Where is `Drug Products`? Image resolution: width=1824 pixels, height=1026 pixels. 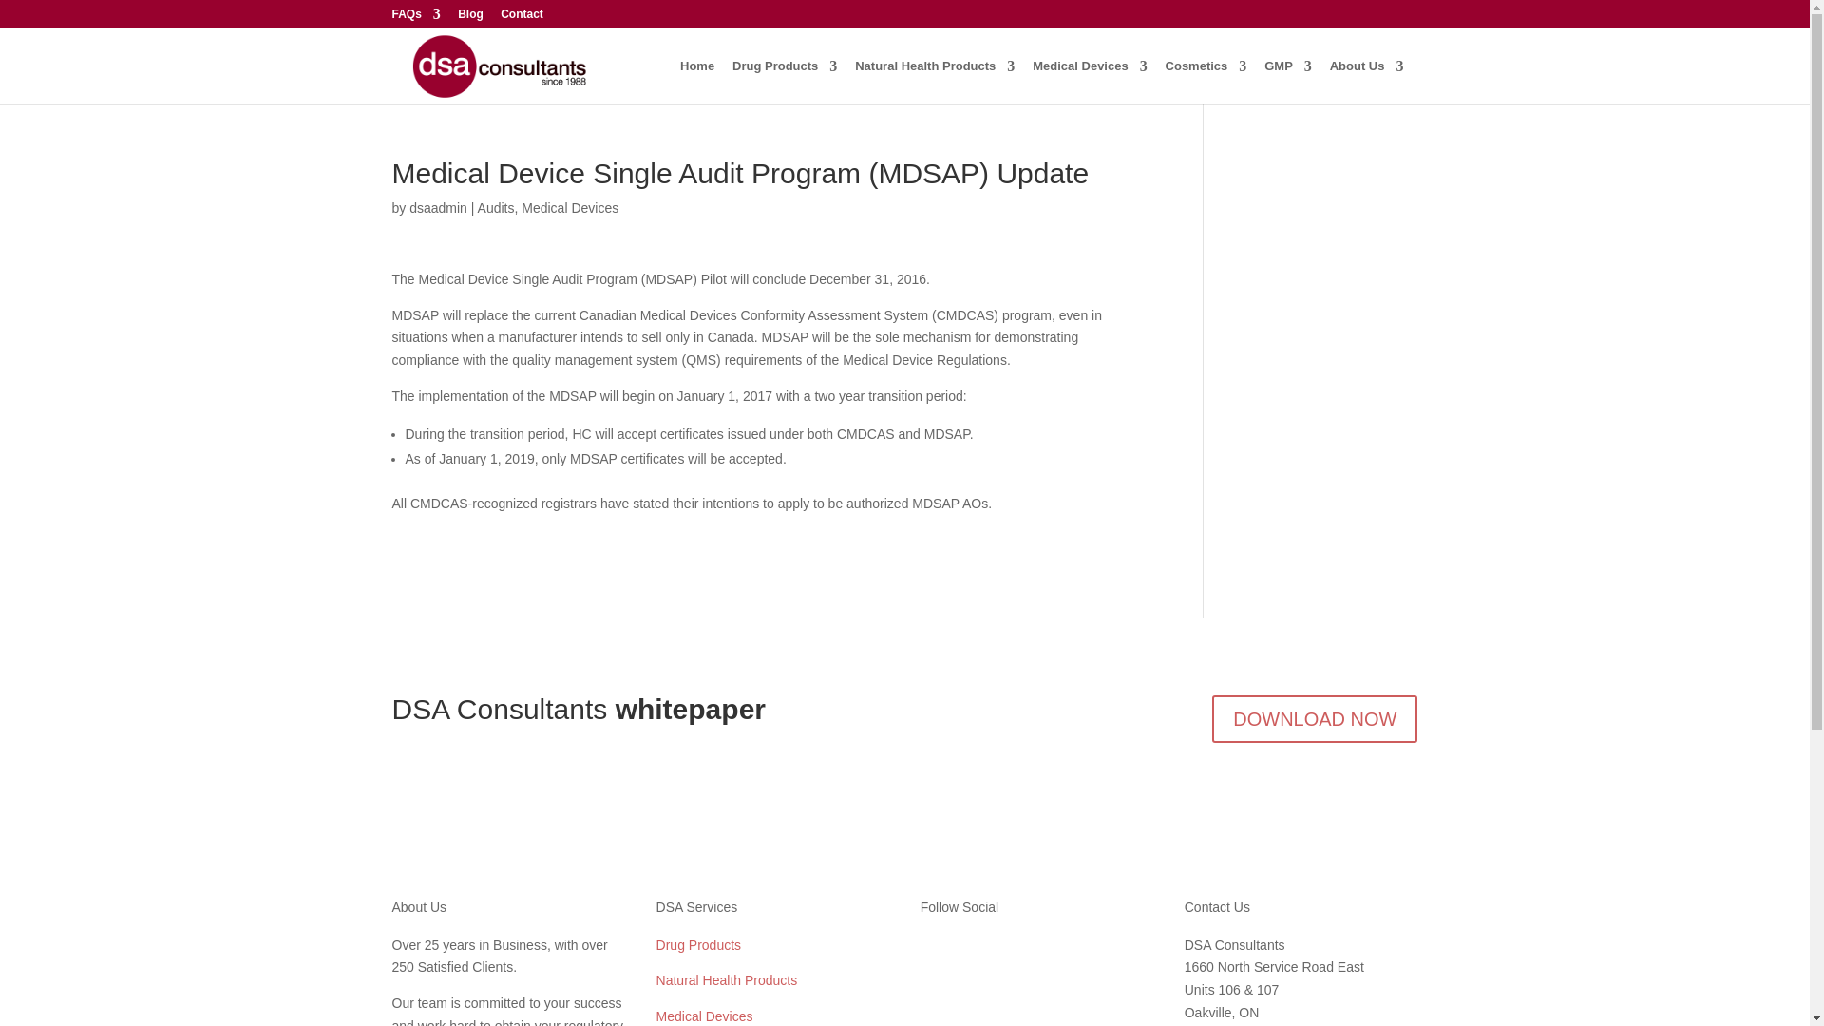
Drug Products is located at coordinates (785, 82).